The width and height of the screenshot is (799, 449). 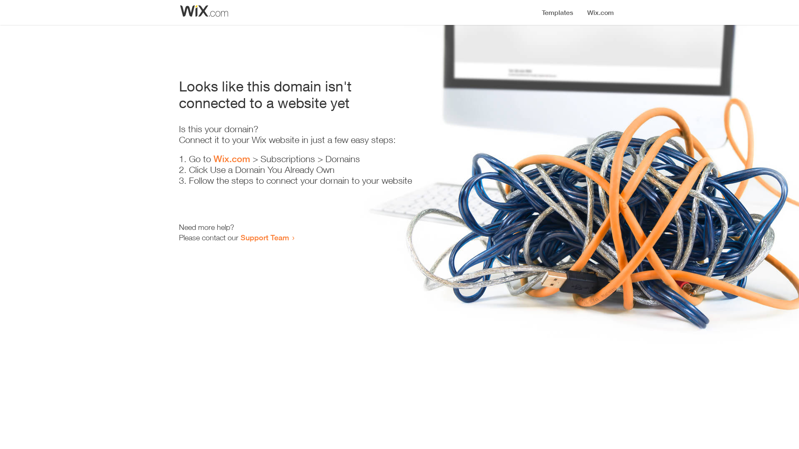 I want to click on Wix.com, so click(x=232, y=159).